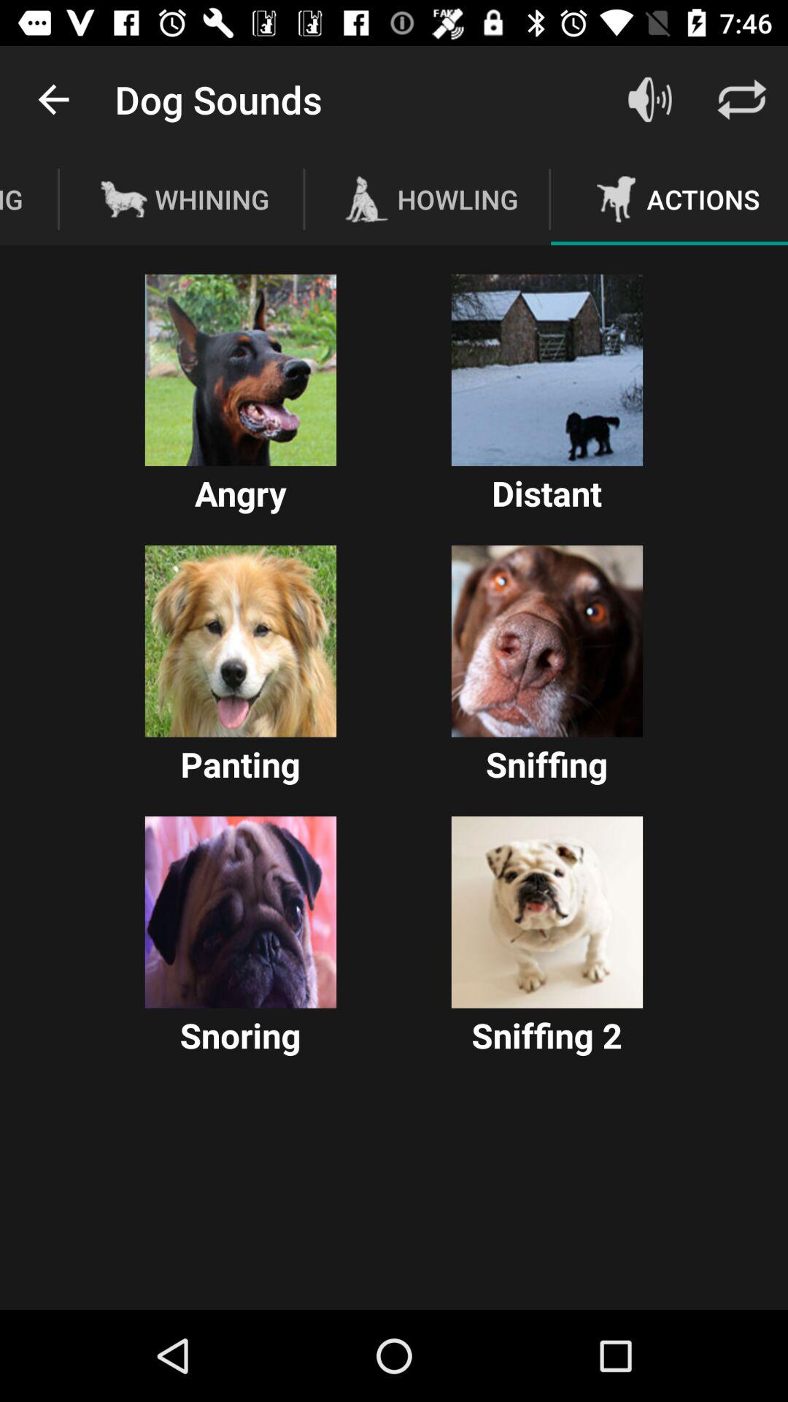 The width and height of the screenshot is (788, 1402). Describe the element at coordinates (241, 911) in the screenshot. I see `select the image above the snoring` at that location.